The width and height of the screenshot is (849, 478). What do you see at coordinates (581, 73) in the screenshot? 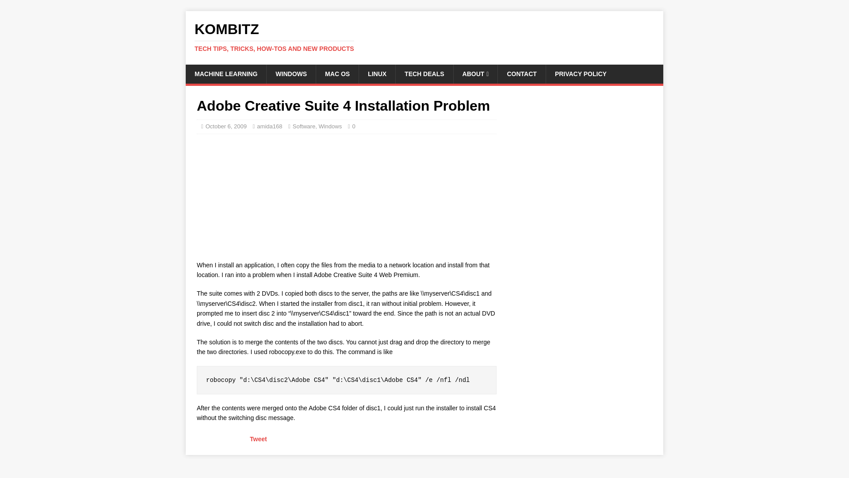
I see `PRIVACY POLICY` at bounding box center [581, 73].